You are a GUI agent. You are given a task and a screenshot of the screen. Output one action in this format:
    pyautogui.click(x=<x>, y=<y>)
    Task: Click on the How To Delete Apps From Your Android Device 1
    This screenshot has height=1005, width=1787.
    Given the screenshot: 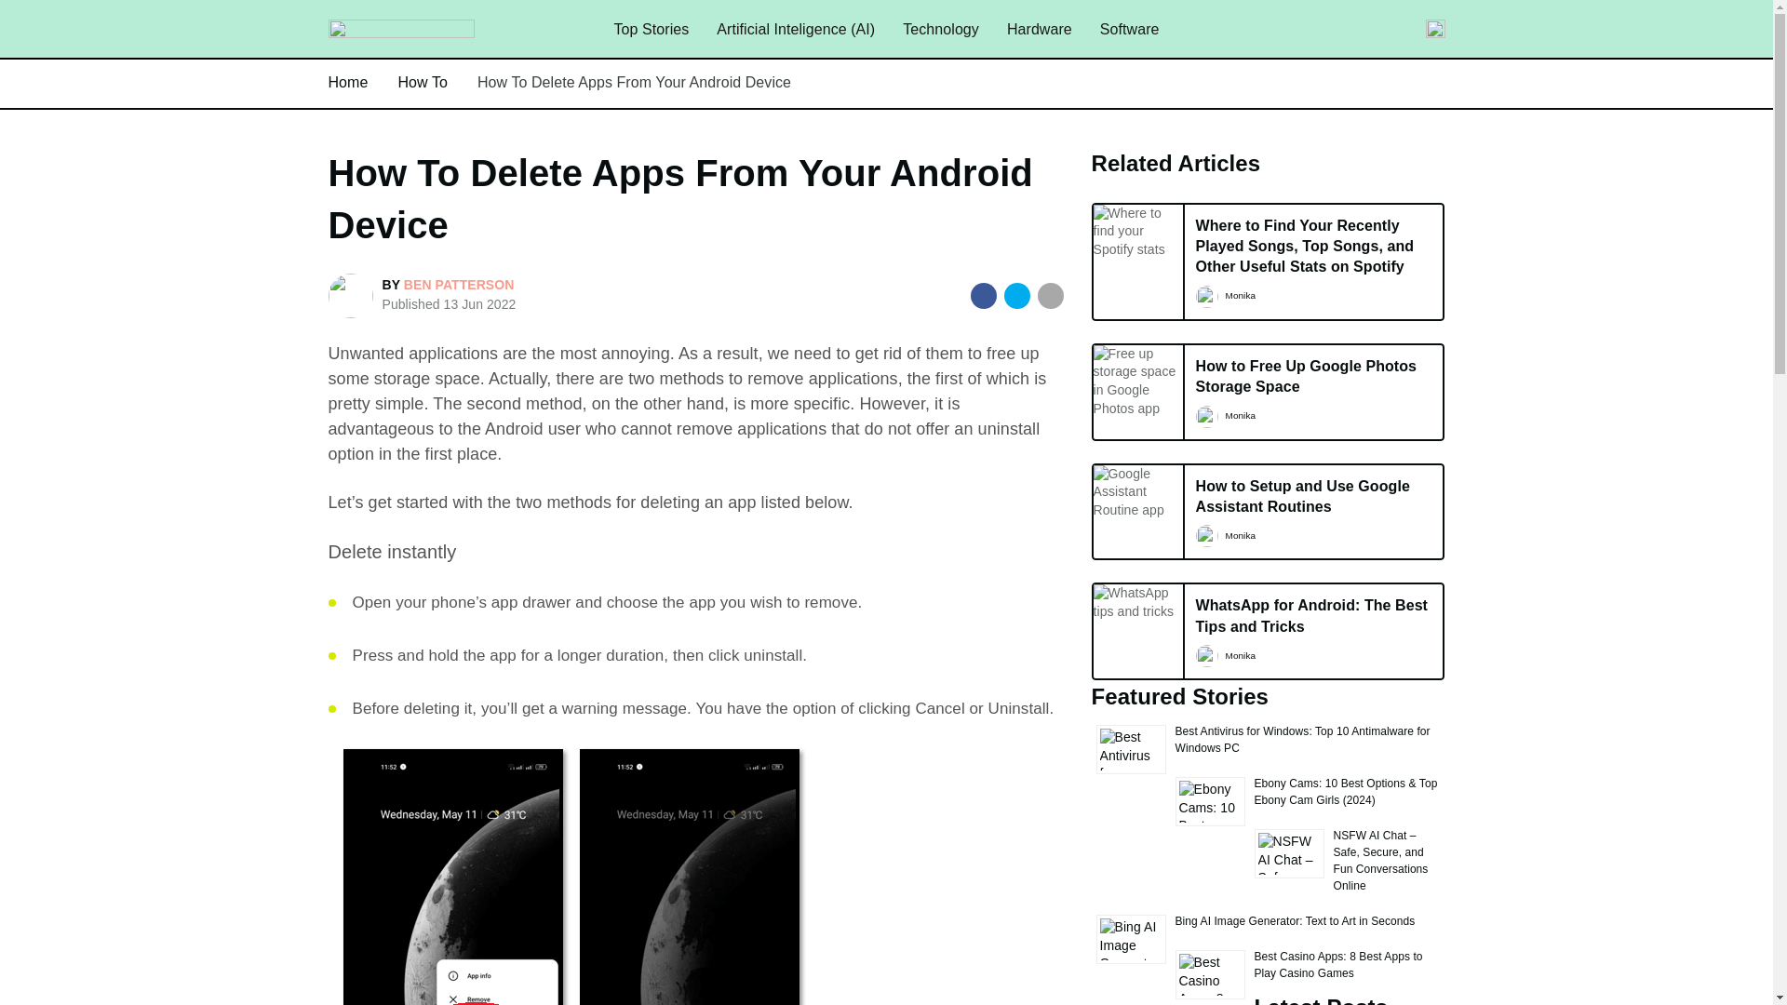 What is the action you would take?
    pyautogui.click(x=1040, y=30)
    